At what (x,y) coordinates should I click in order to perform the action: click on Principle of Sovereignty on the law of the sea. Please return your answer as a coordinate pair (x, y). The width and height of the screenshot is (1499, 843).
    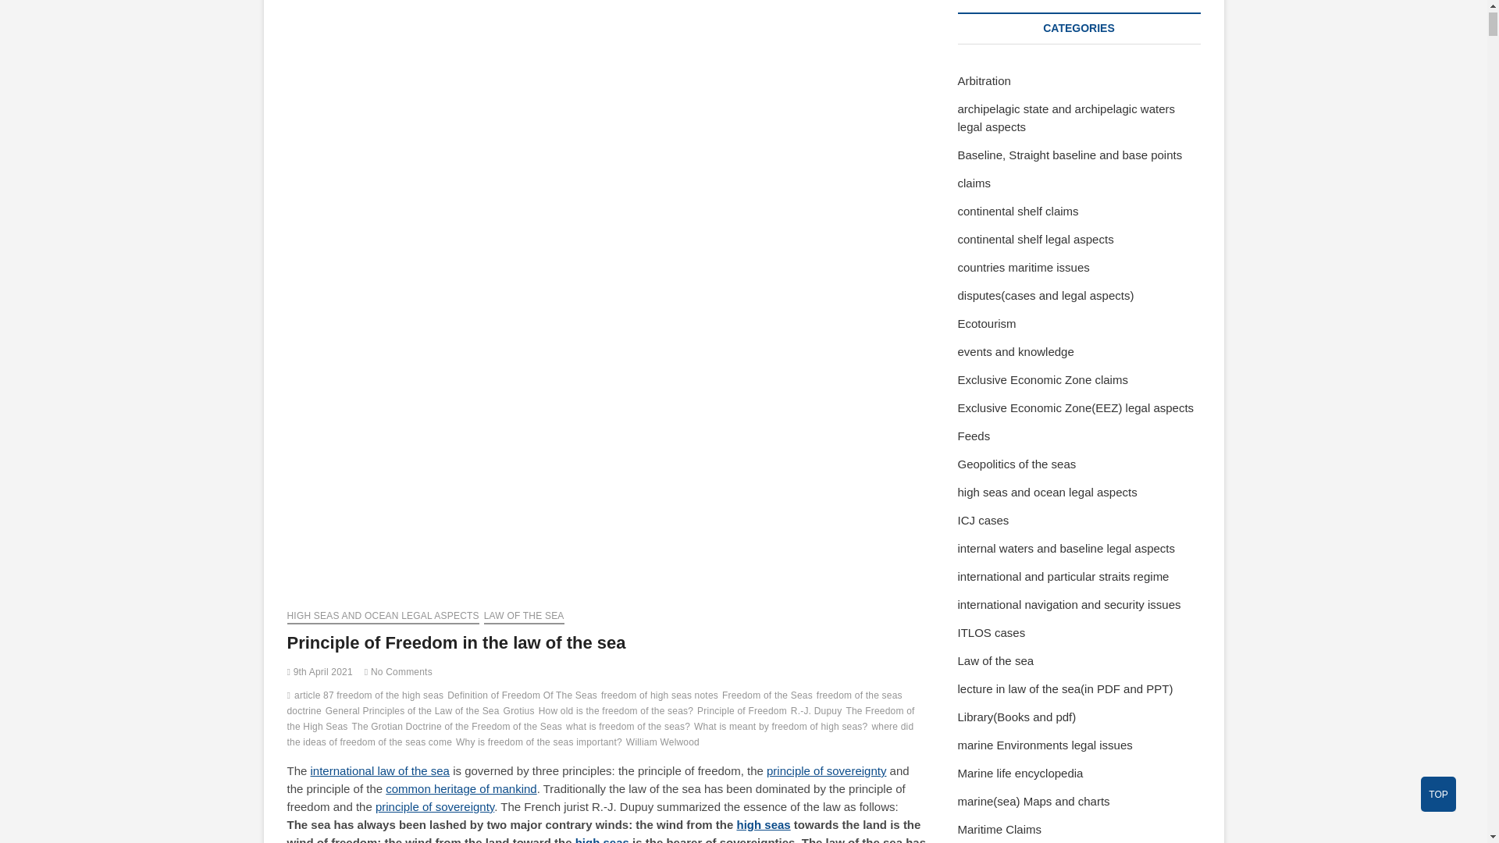
    Looking at the image, I should click on (435, 806).